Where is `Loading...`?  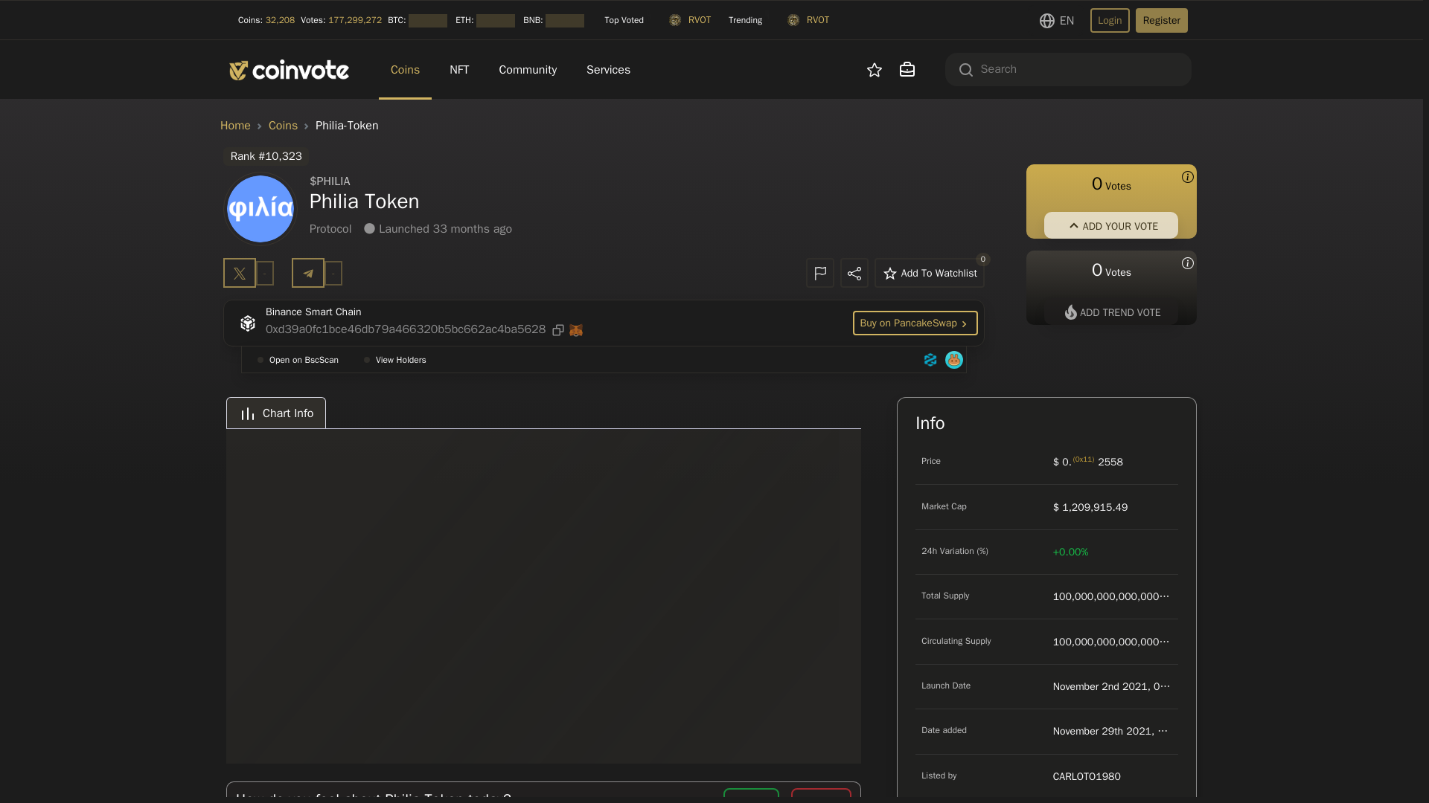
Loading... is located at coordinates (495, 18).